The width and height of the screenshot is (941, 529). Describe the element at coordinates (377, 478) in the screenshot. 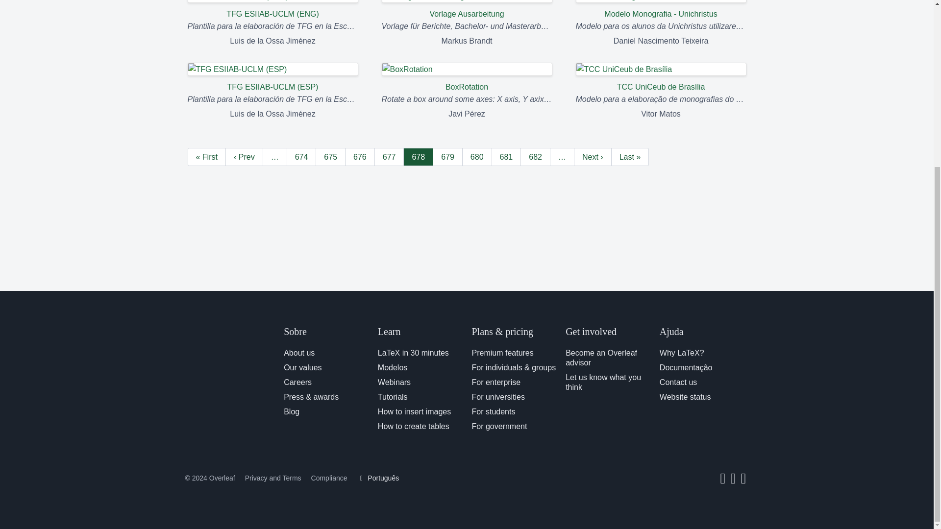

I see `Idioma` at that location.